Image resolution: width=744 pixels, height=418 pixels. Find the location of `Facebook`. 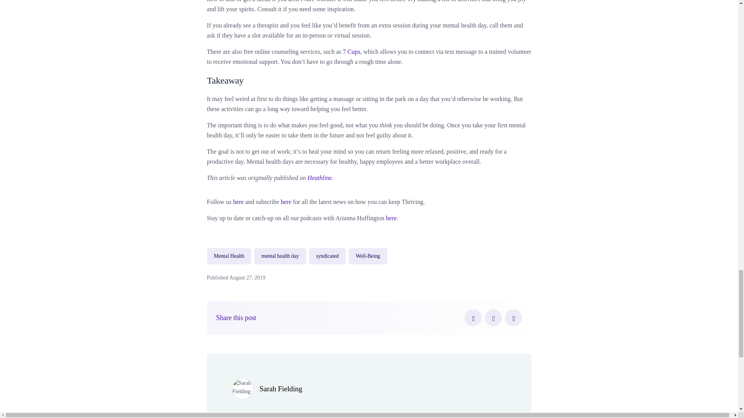

Facebook is located at coordinates (473, 318).